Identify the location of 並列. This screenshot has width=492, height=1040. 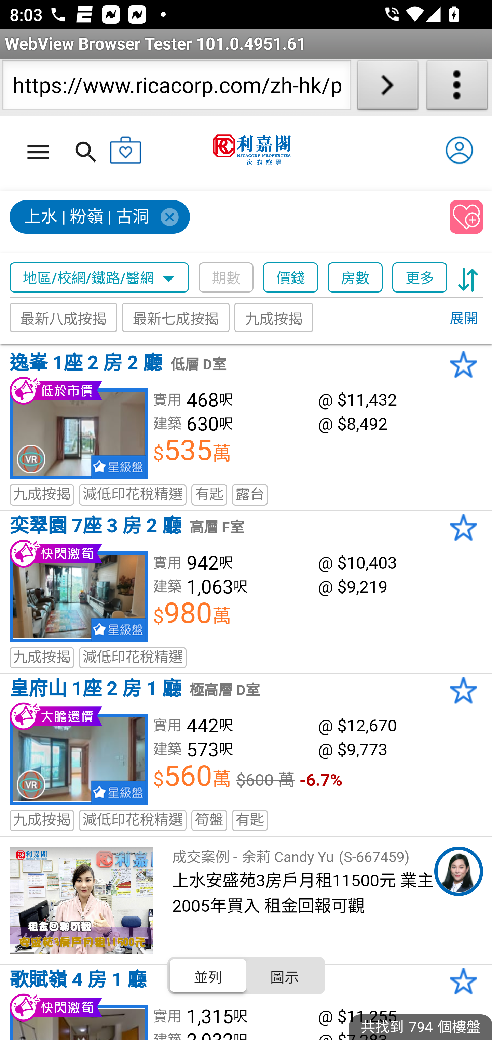
(208, 975).